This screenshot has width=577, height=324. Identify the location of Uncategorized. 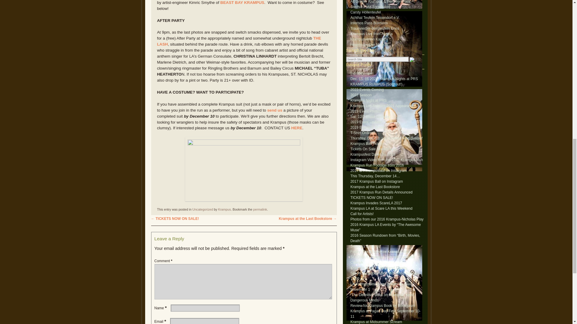
(203, 209).